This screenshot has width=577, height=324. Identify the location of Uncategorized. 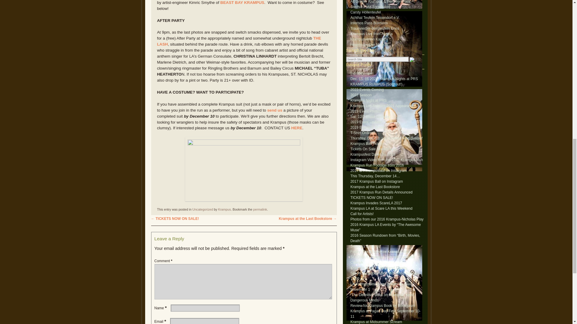
(203, 209).